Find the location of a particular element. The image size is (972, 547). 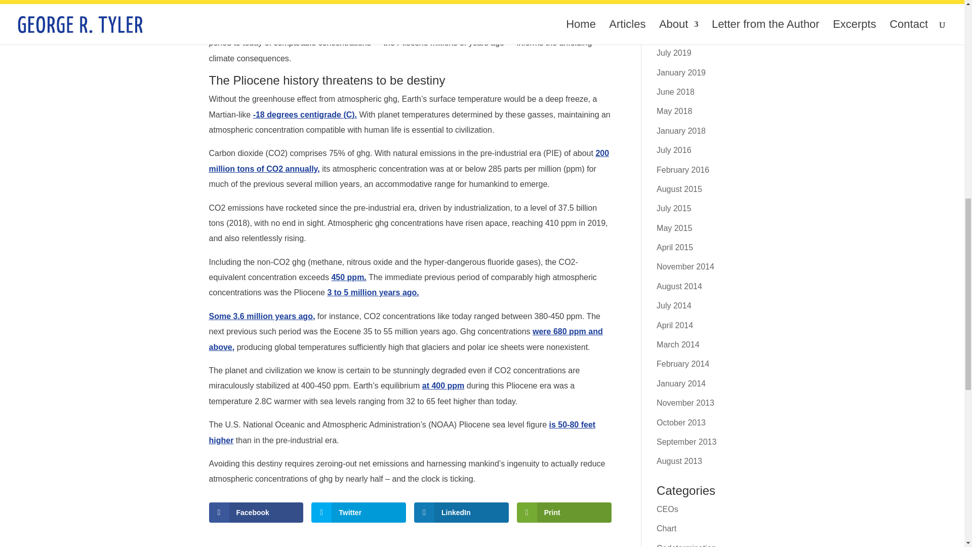

were 680 ppm and above, is located at coordinates (406, 339).